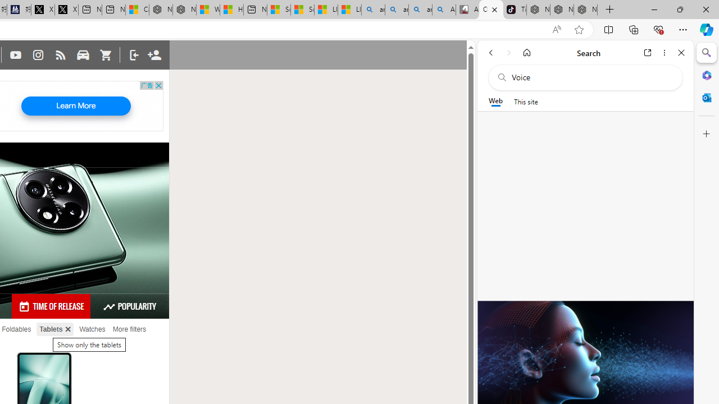  I want to click on amazon - Search Images, so click(420, 10).